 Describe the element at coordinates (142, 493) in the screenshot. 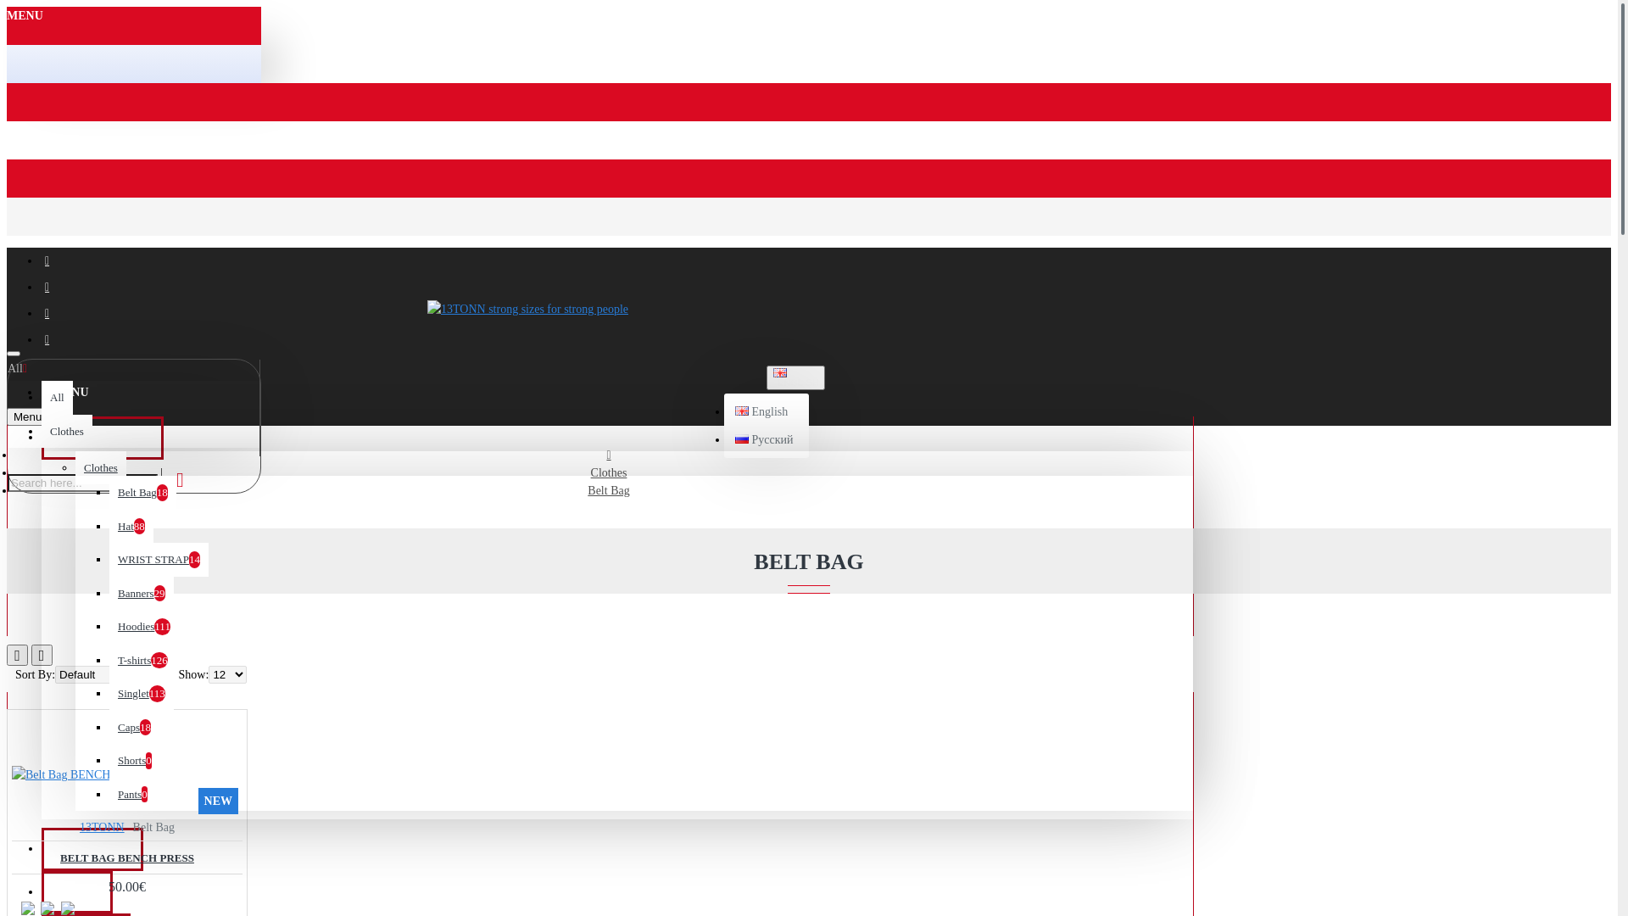

I see `Belt Bag
18` at that location.